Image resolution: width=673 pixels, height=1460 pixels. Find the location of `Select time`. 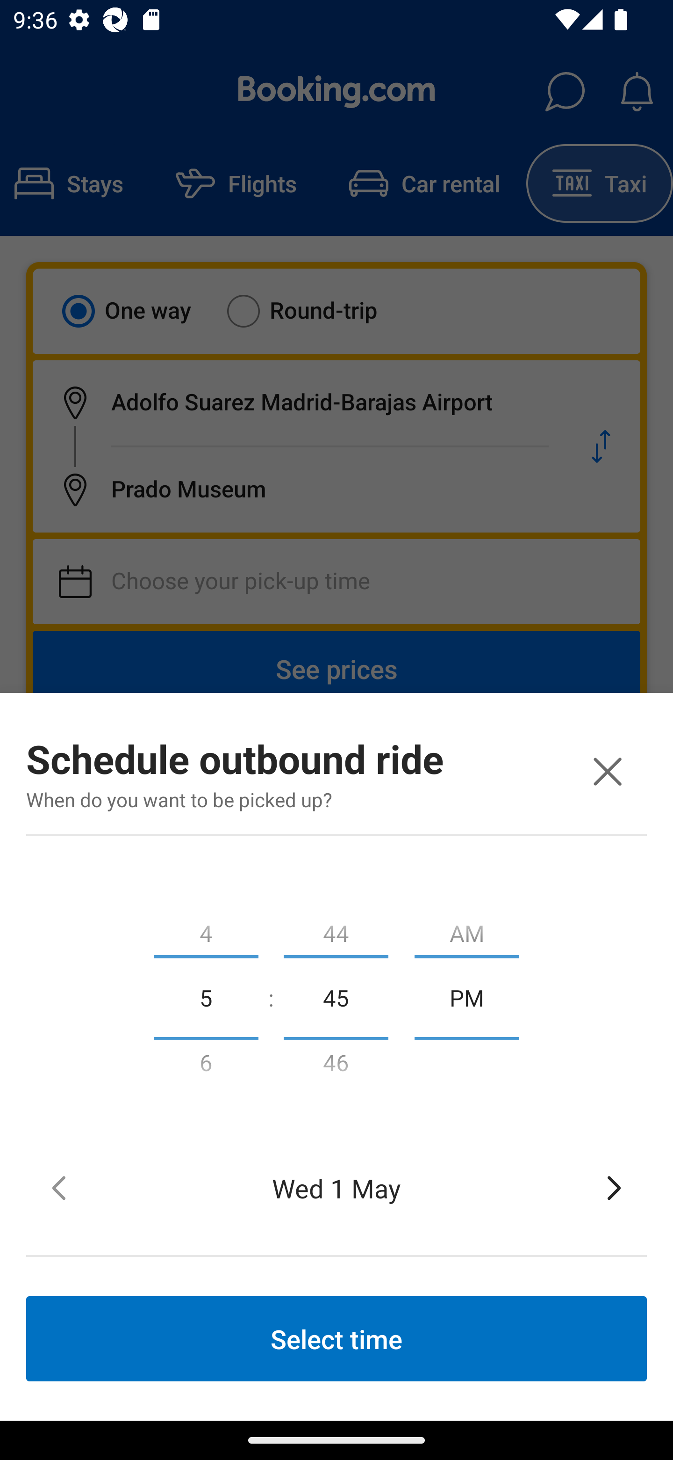

Select time is located at coordinates (336, 1338).